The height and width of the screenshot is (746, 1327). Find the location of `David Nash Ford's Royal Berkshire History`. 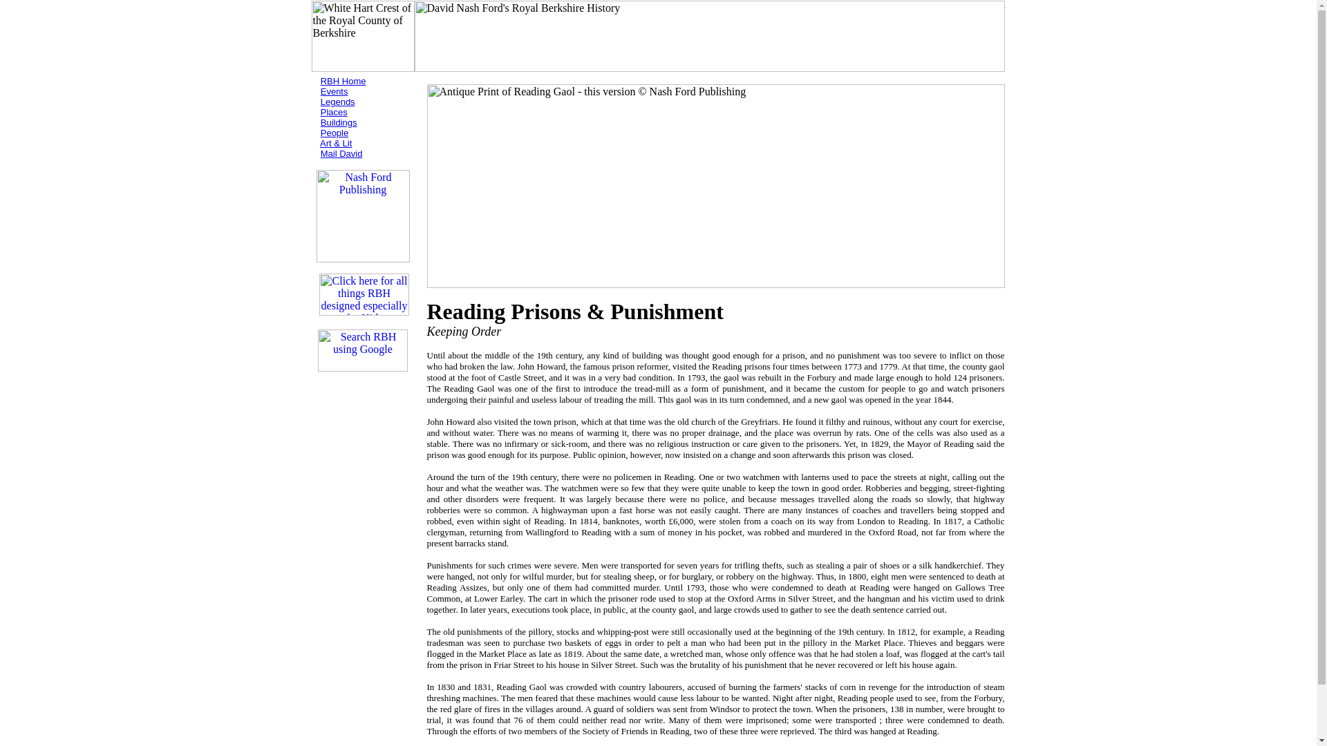

David Nash Ford's Royal Berkshire History is located at coordinates (709, 36).